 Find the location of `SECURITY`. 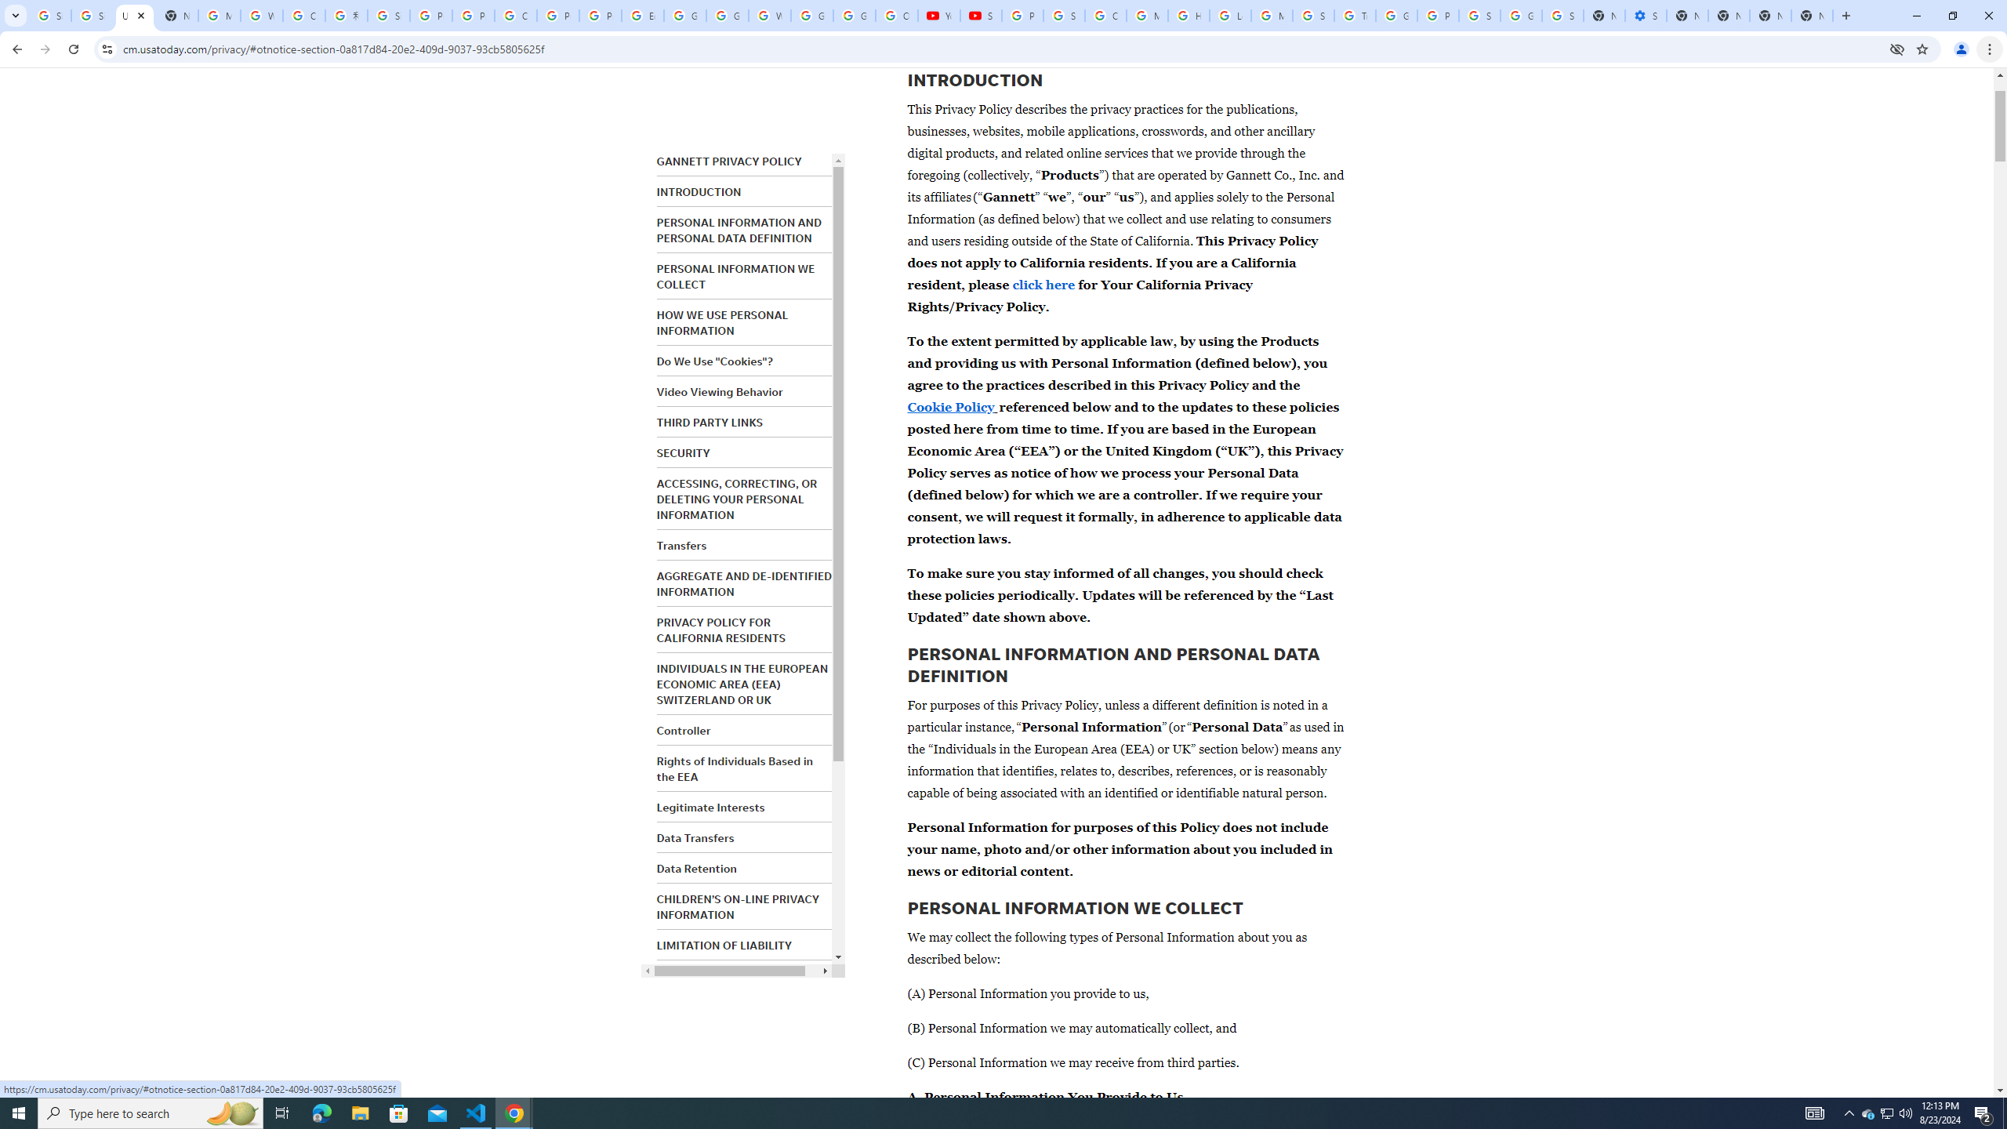

SECURITY is located at coordinates (684, 453).